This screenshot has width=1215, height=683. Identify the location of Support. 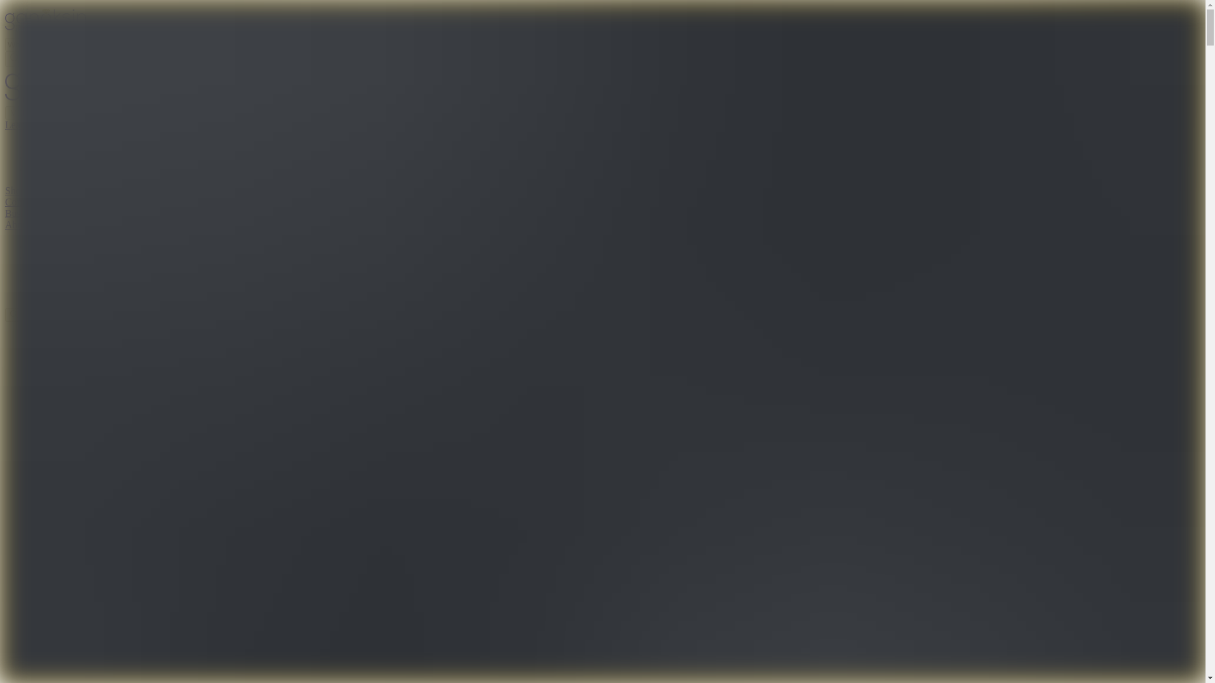
(47, 291).